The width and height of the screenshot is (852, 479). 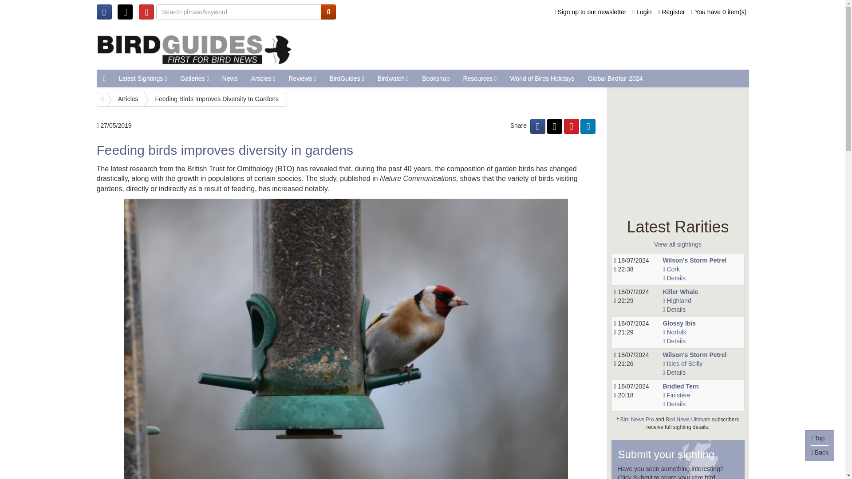 What do you see at coordinates (102, 99) in the screenshot?
I see `Home` at bounding box center [102, 99].